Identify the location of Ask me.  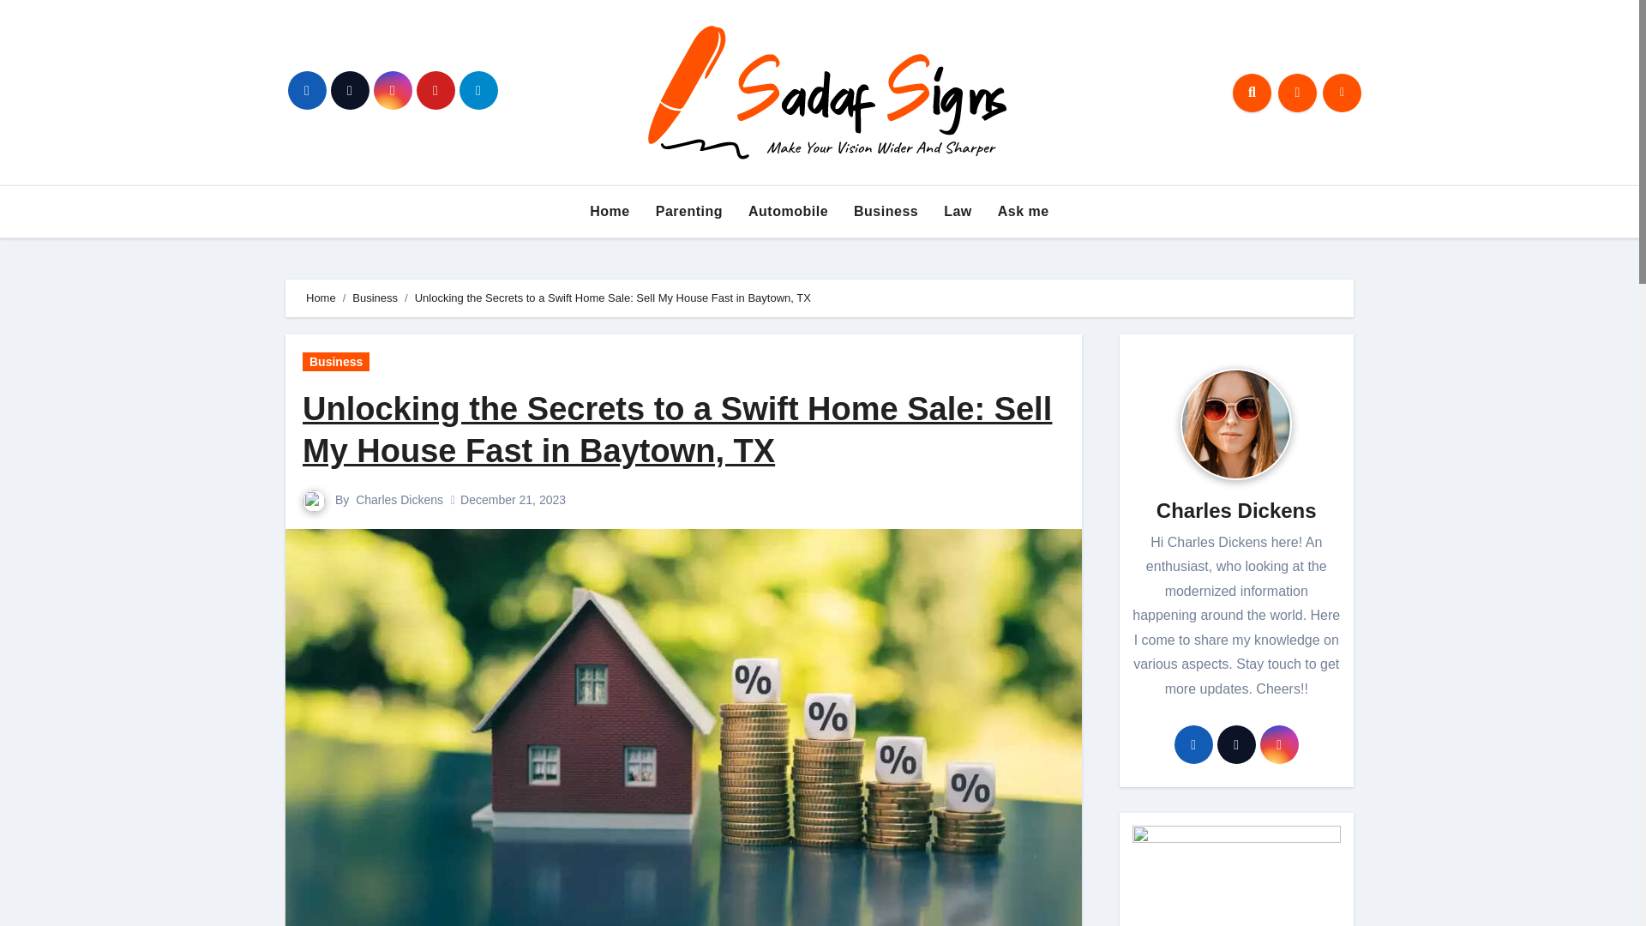
(1023, 211).